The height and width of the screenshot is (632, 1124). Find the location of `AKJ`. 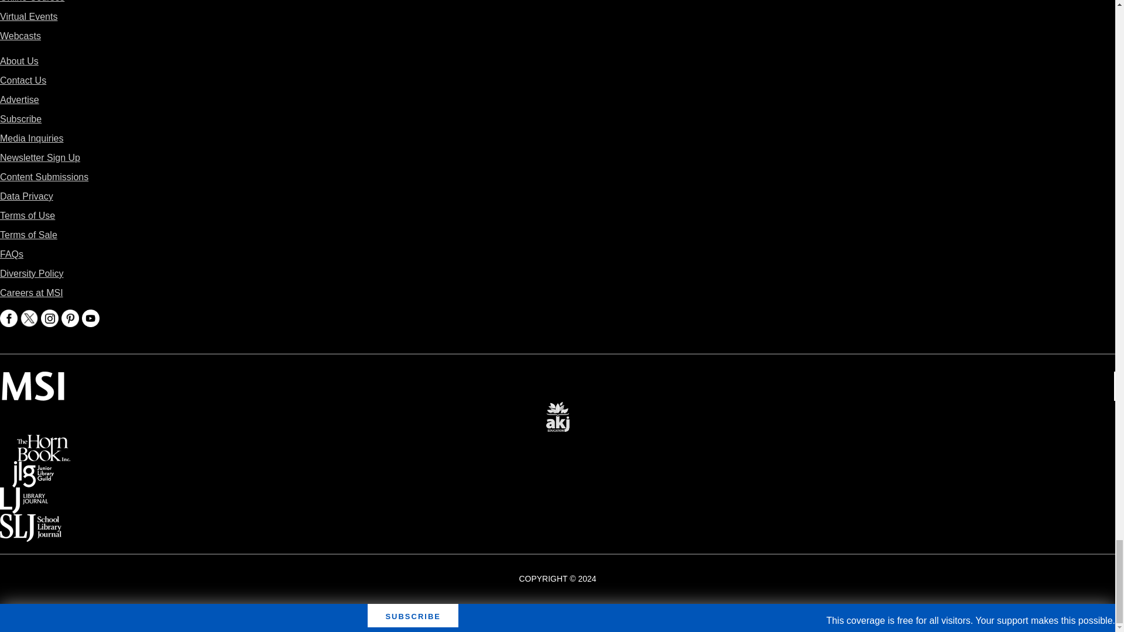

AKJ is located at coordinates (557, 408).